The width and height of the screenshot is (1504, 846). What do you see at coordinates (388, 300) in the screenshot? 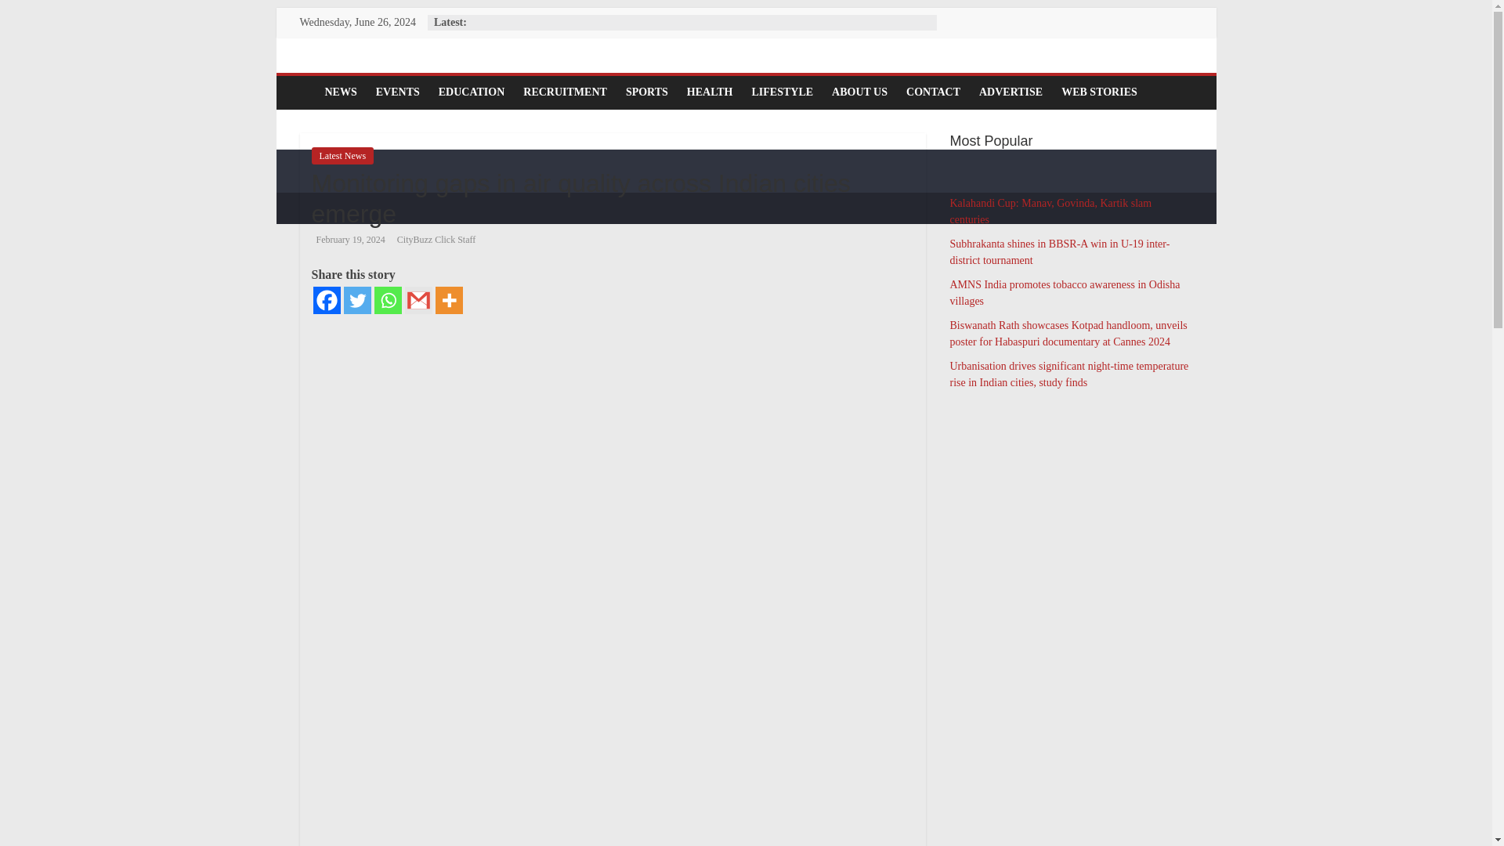
I see `Whatsapp` at bounding box center [388, 300].